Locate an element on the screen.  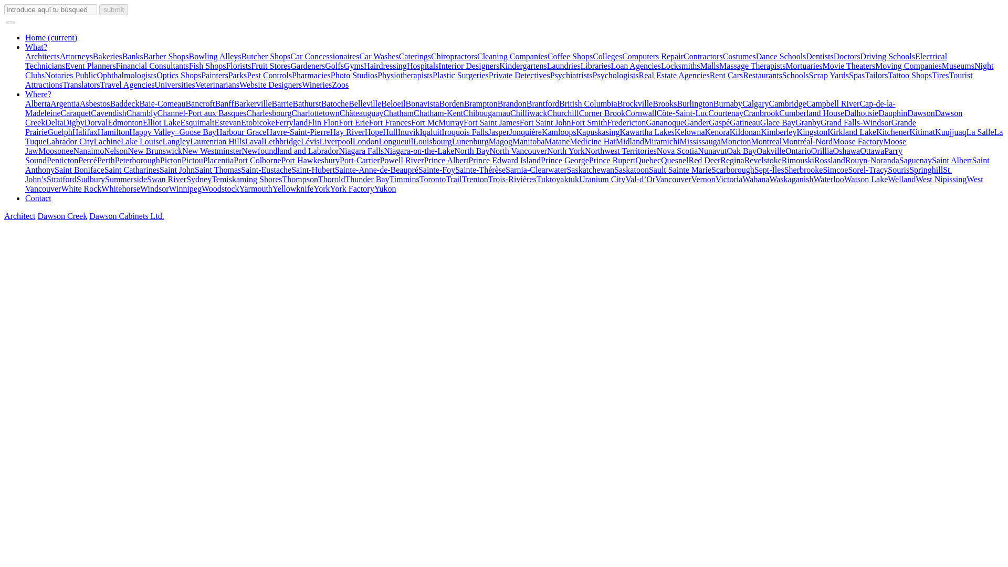
Banks is located at coordinates (132, 56).